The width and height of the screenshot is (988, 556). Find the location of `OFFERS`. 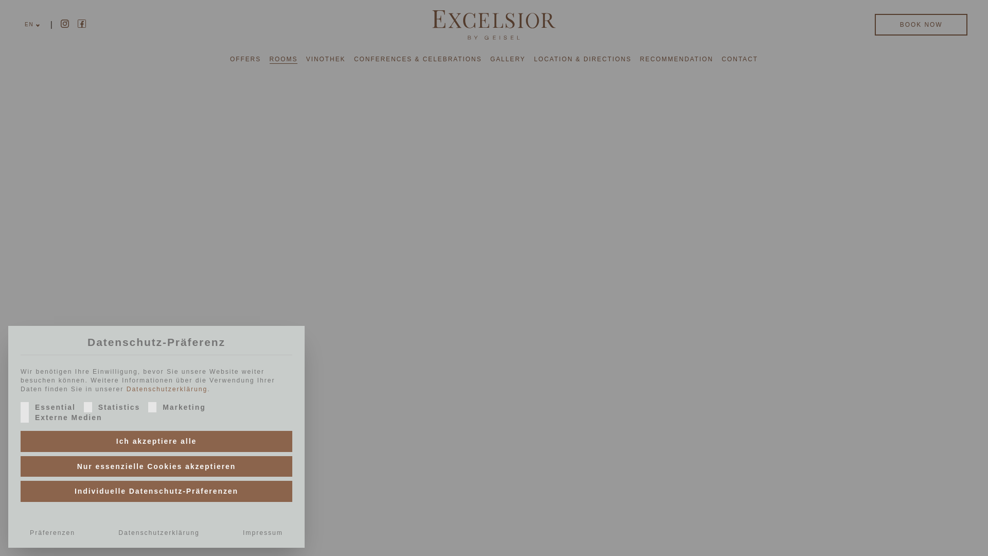

OFFERS is located at coordinates (245, 59).